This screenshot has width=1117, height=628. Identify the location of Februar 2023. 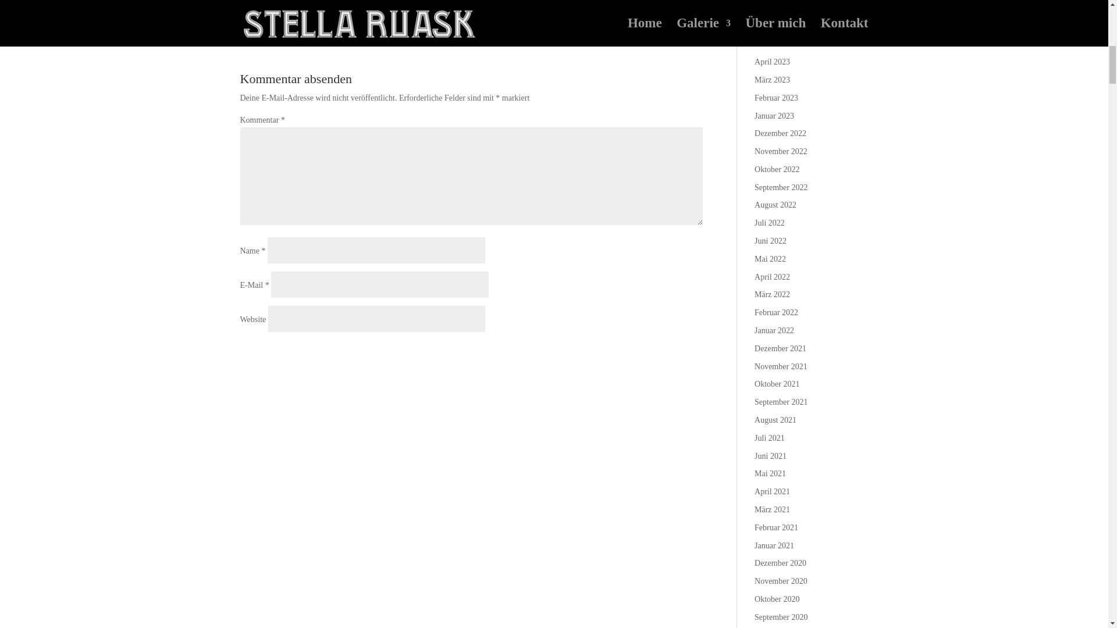
(776, 98).